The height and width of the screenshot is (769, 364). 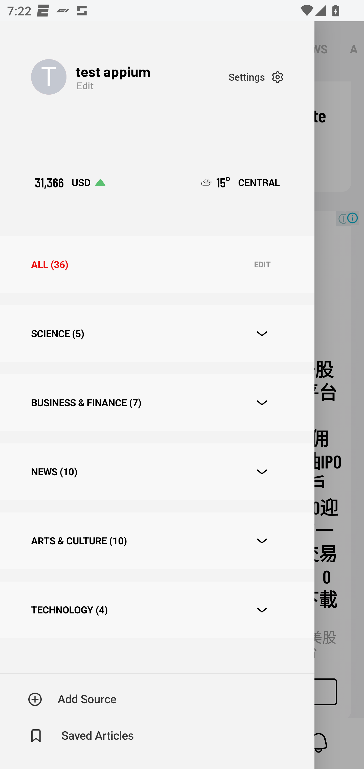 What do you see at coordinates (157, 403) in the screenshot?
I see `BUSINESS & FINANCE  (7) Expand Button` at bounding box center [157, 403].